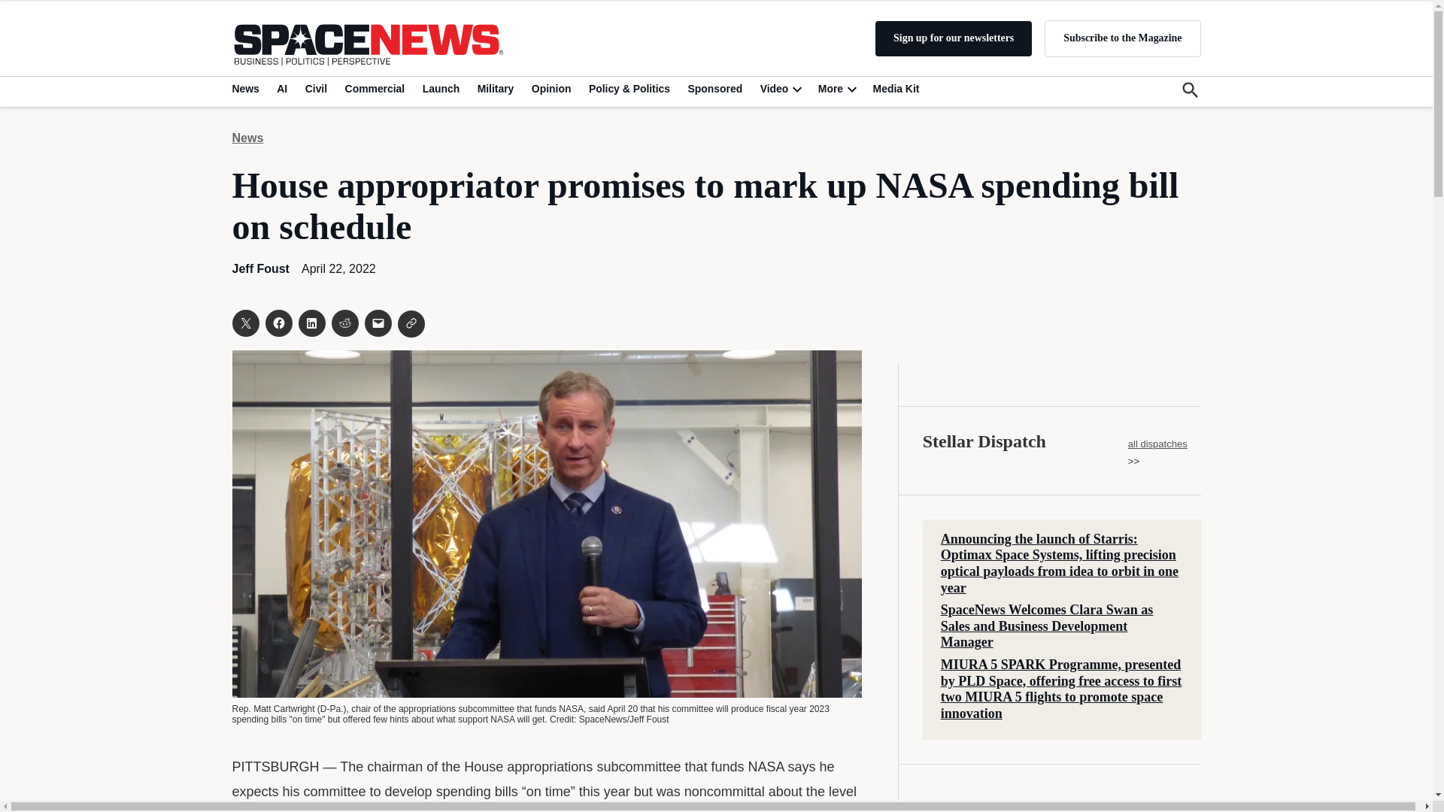 This screenshot has height=812, width=1444. I want to click on Click to share on Reddit, so click(344, 323).